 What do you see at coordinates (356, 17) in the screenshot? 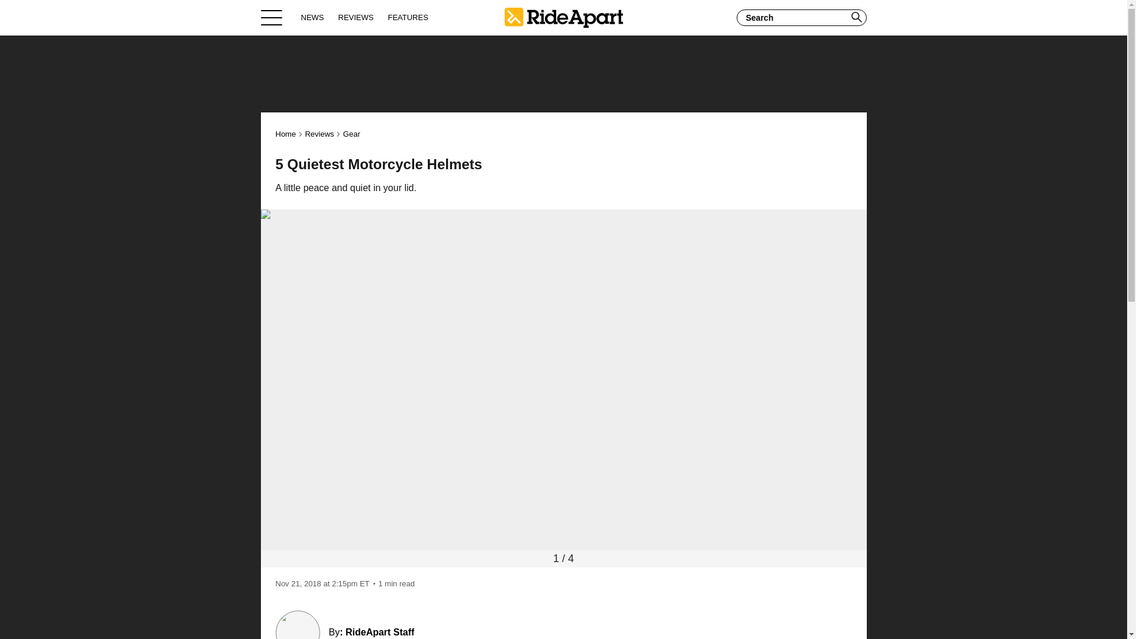
I see `REVIEWS` at bounding box center [356, 17].